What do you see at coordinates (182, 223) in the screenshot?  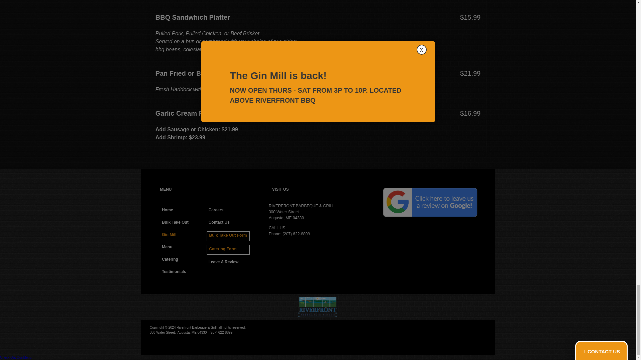 I see `Bulk Take Out` at bounding box center [182, 223].